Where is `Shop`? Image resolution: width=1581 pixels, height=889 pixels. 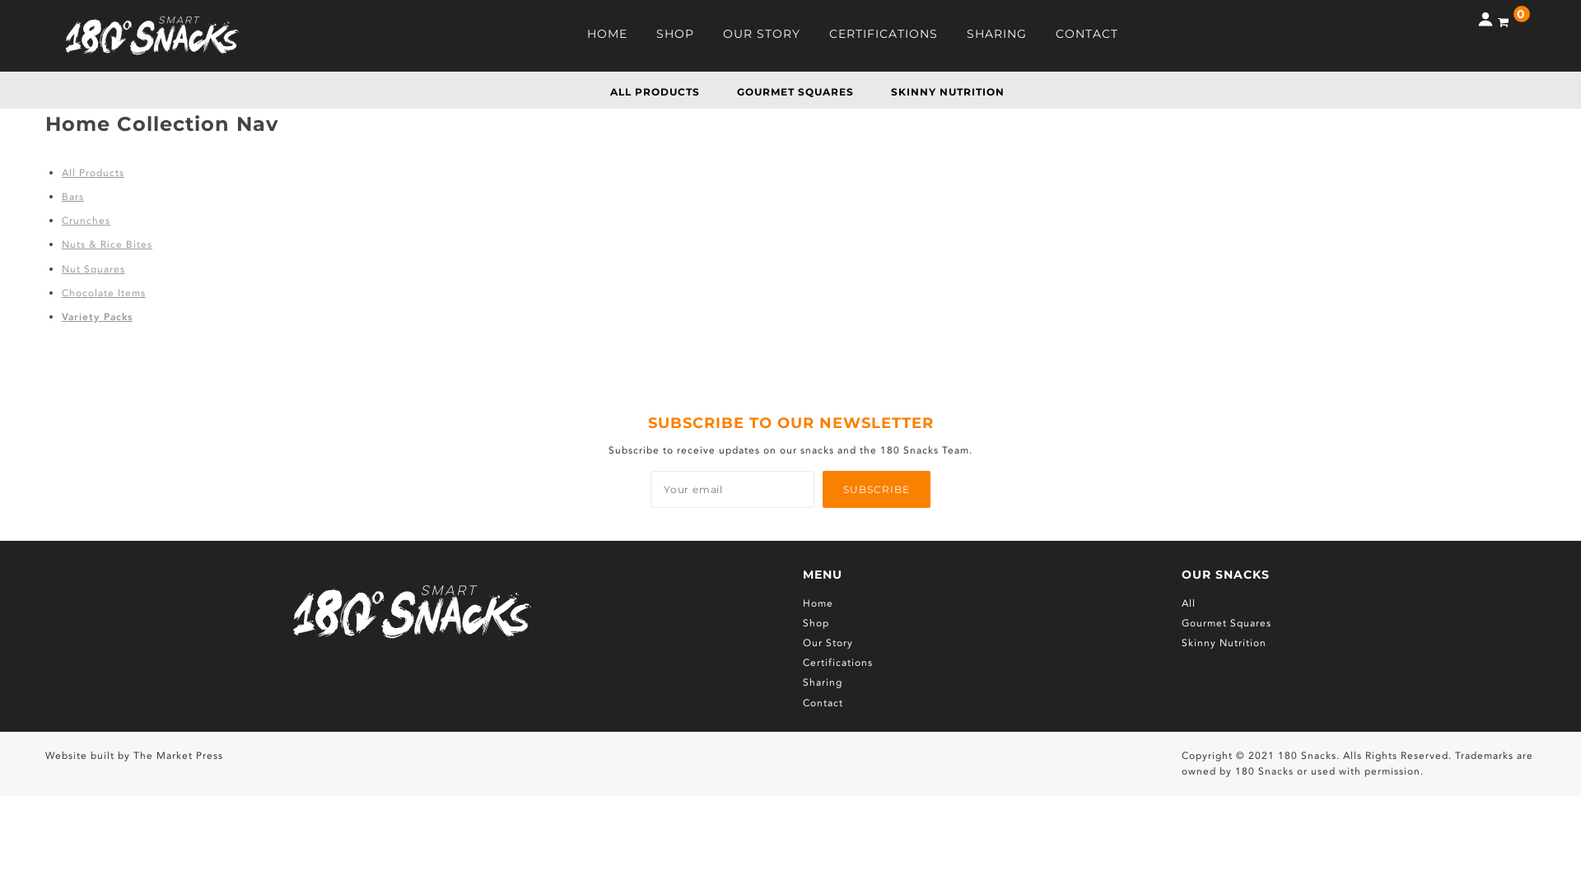 Shop is located at coordinates (816, 623).